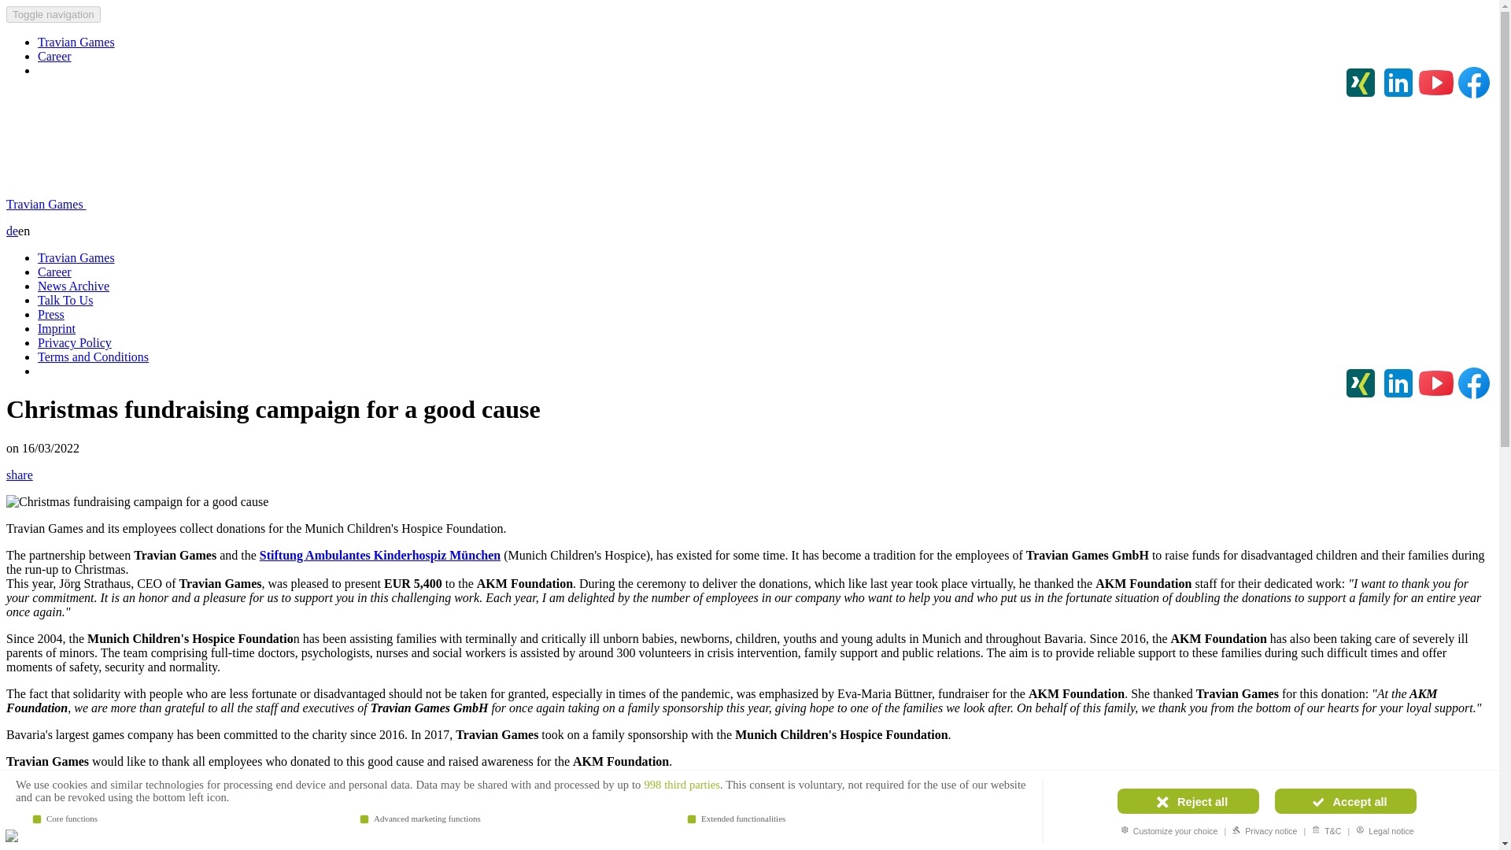 This screenshot has height=850, width=1511. I want to click on News archive, so click(41, 815).